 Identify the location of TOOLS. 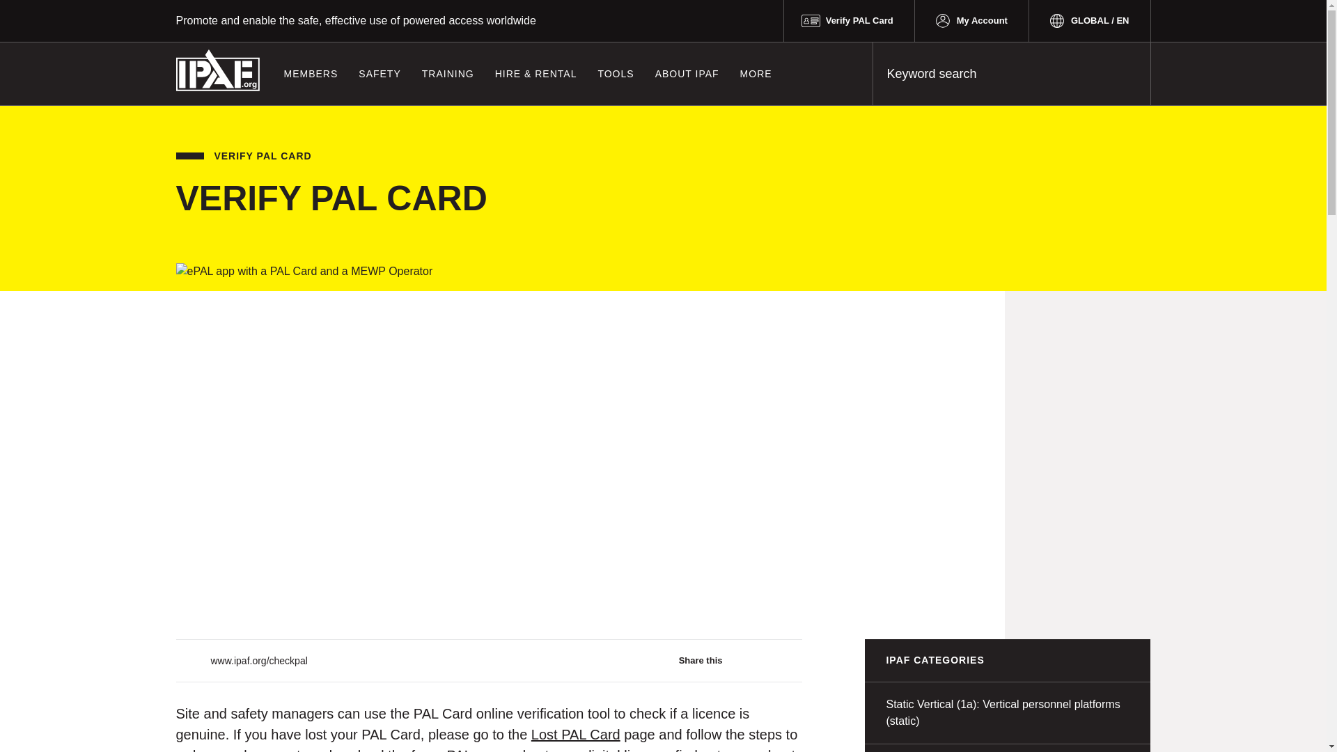
(616, 74).